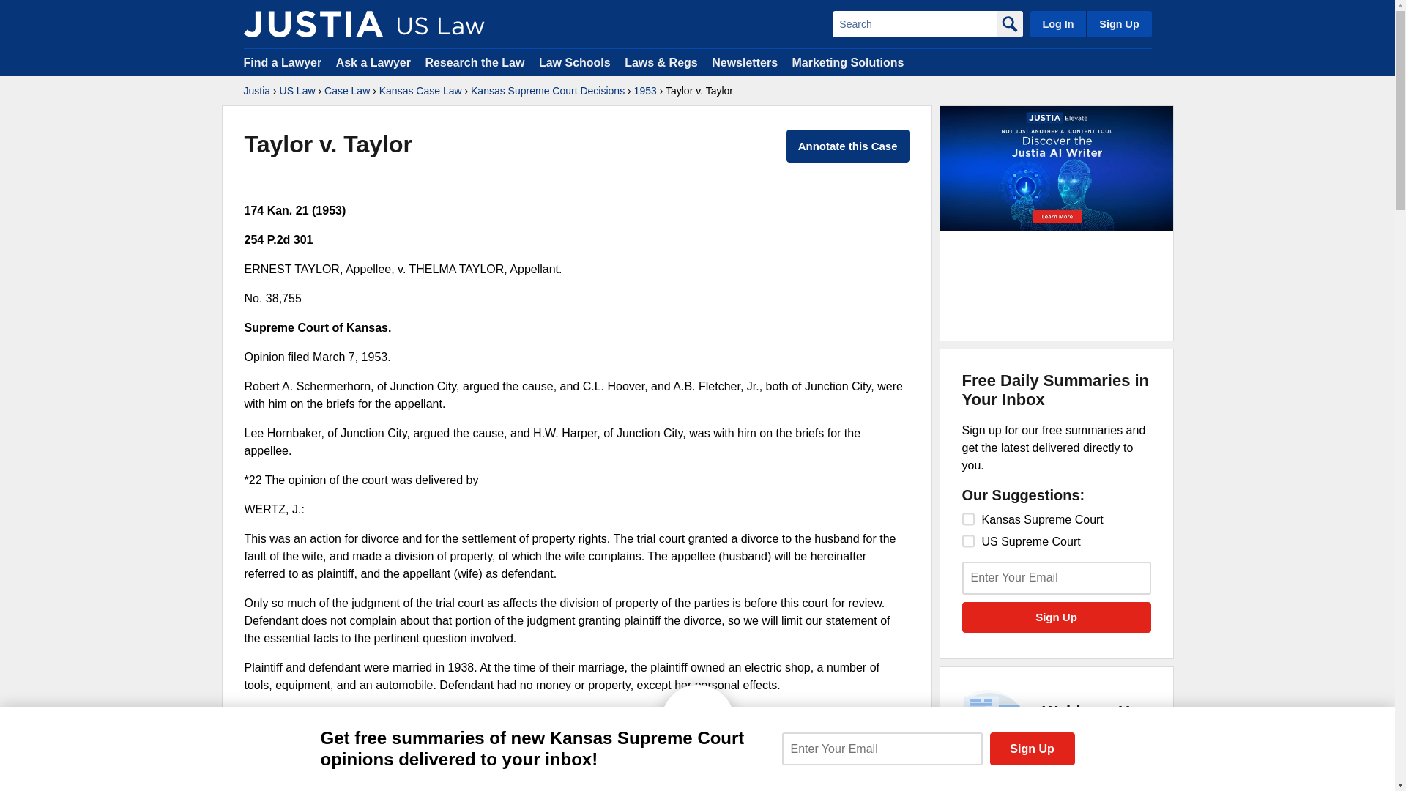  What do you see at coordinates (744, 62) in the screenshot?
I see `Newsletters` at bounding box center [744, 62].